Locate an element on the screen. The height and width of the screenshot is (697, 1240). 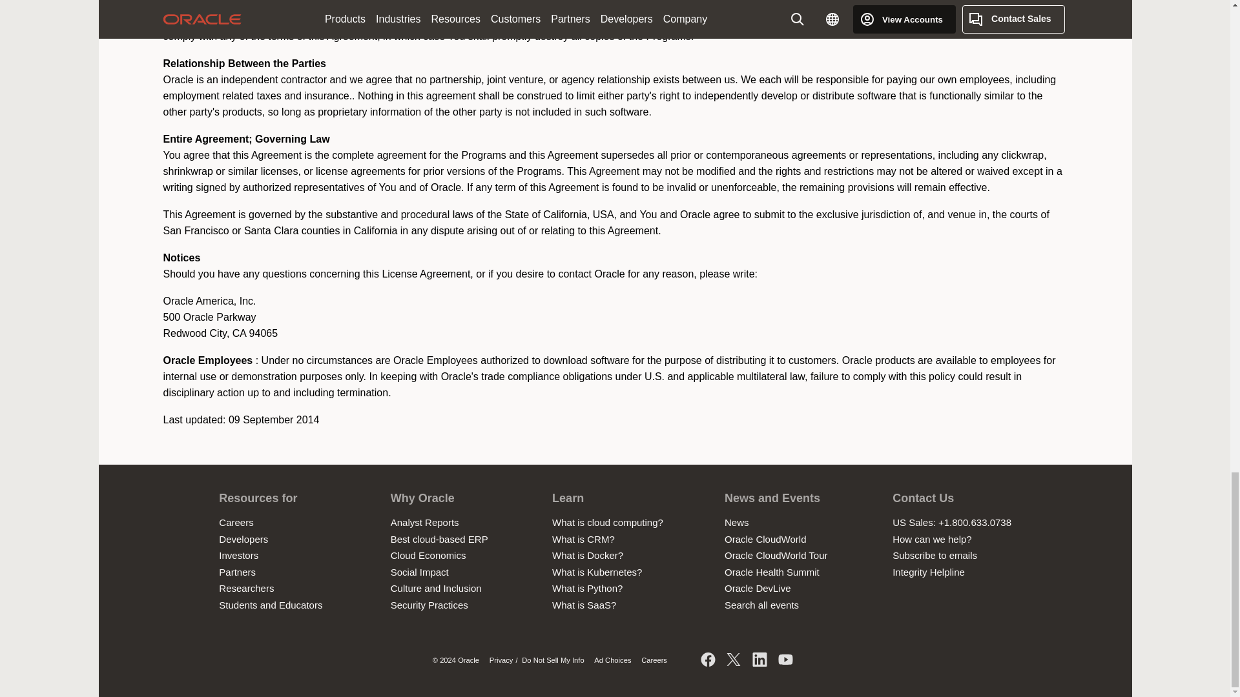
Developers is located at coordinates (243, 539).